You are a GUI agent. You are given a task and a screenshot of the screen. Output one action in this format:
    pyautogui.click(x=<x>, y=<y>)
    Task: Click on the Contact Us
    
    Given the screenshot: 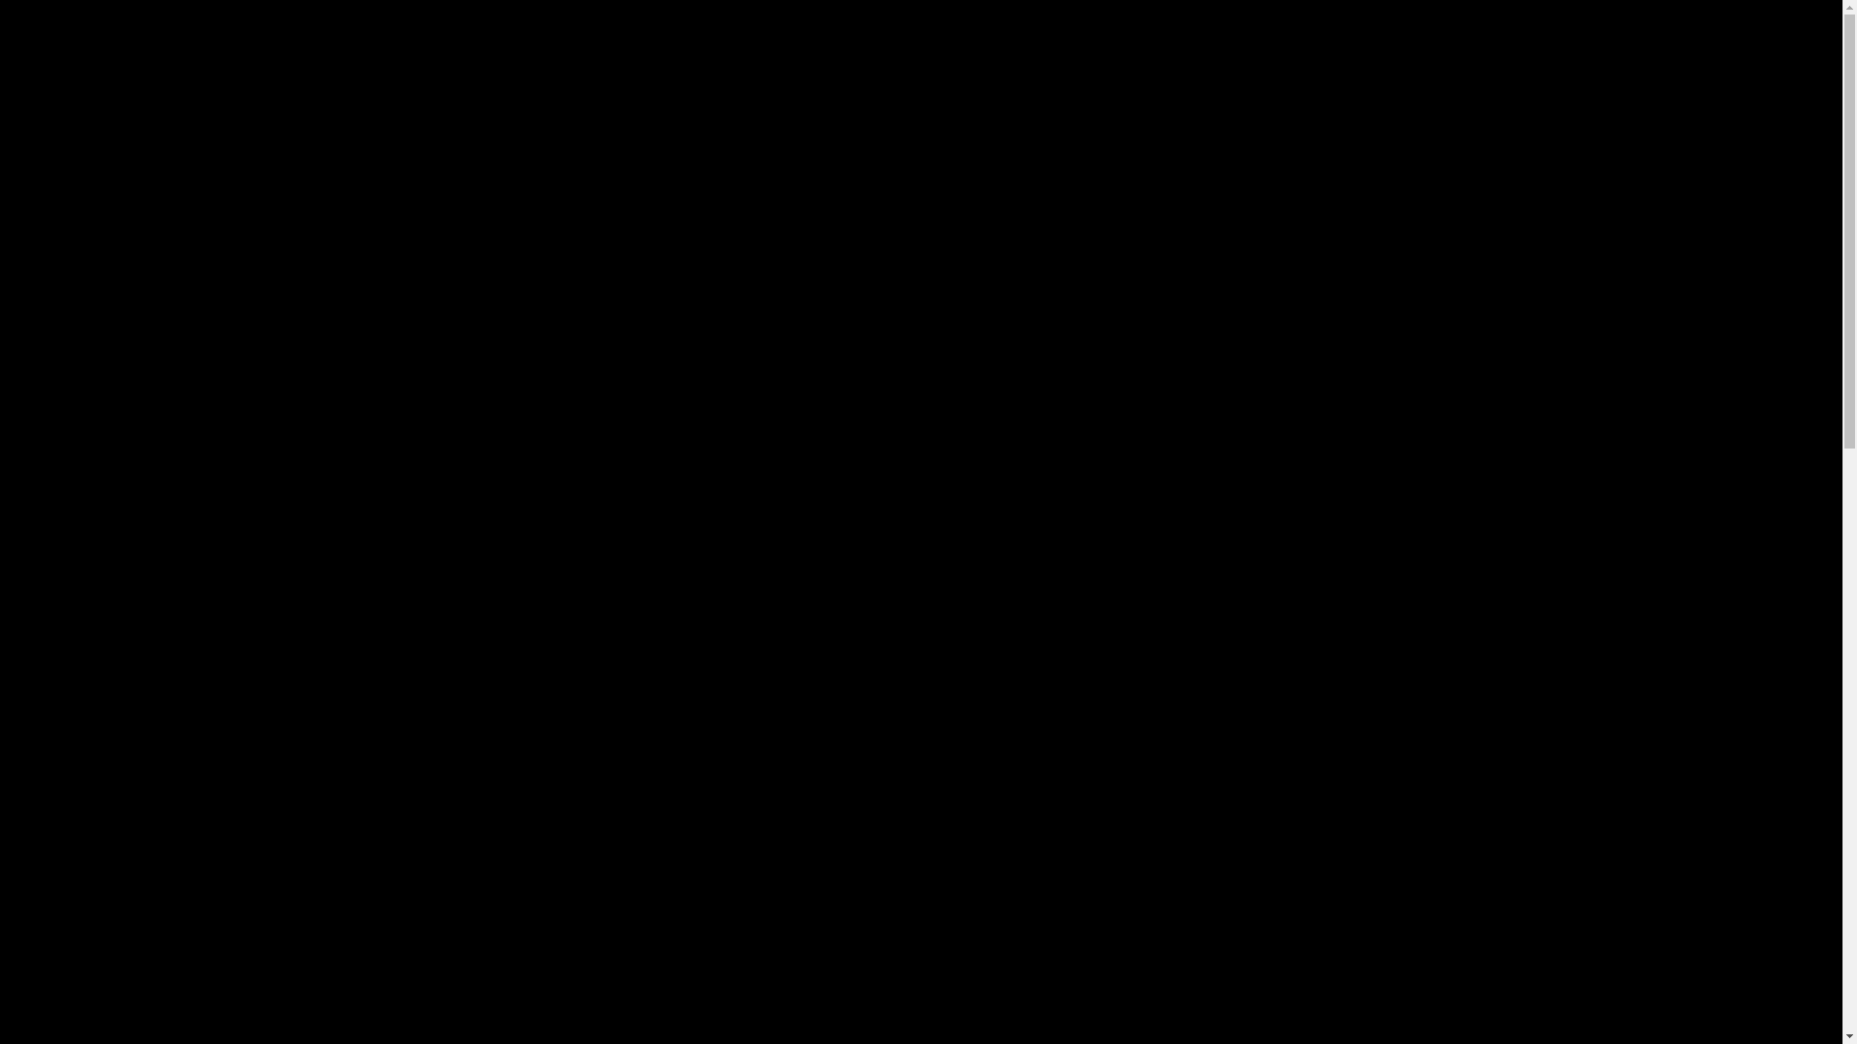 What is the action you would take?
    pyautogui.click(x=1282, y=39)
    